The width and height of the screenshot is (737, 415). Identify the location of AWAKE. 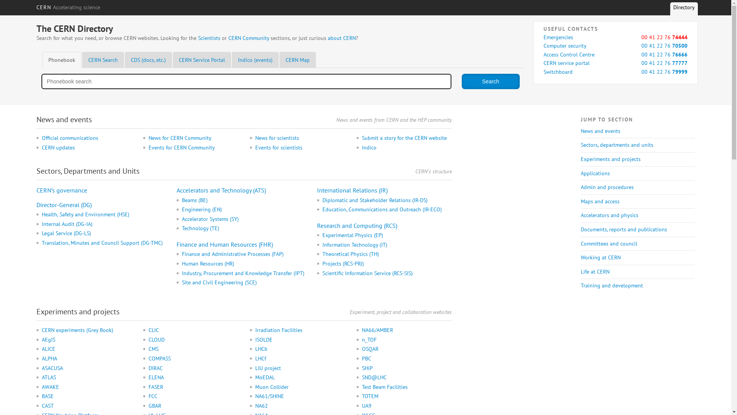
(87, 387).